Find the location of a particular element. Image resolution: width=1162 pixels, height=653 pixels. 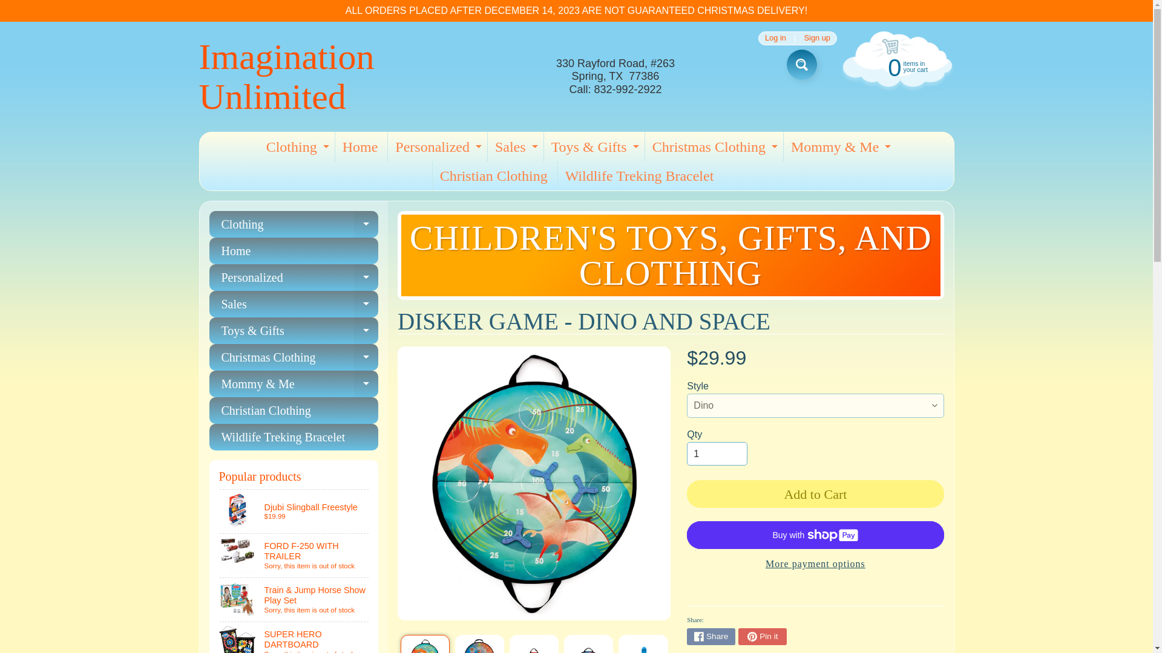

Imagination Unlimited is located at coordinates (338, 76).